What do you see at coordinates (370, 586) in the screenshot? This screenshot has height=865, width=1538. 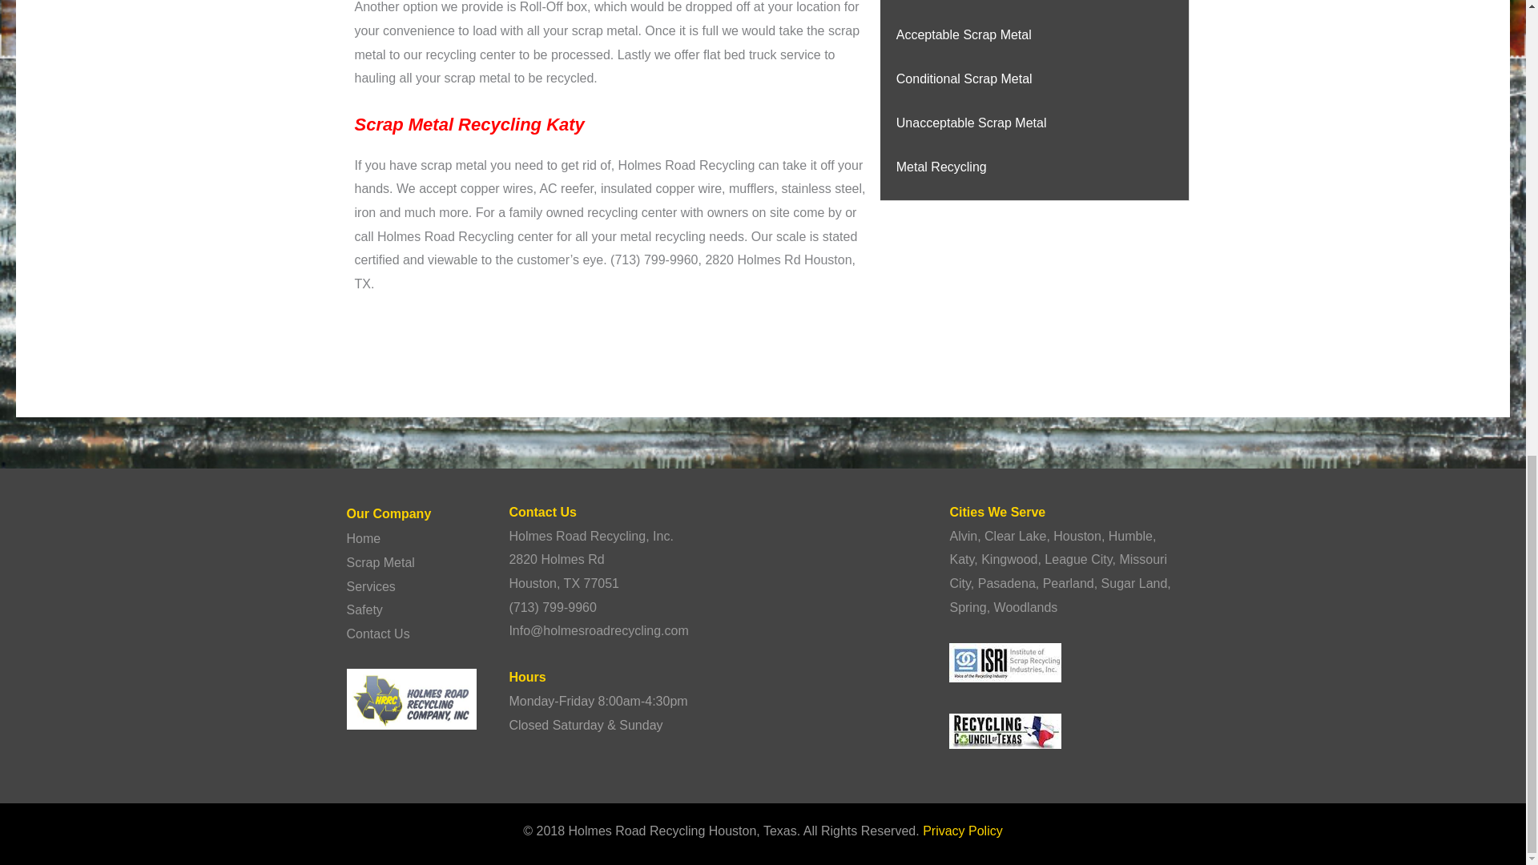 I see `Services` at bounding box center [370, 586].